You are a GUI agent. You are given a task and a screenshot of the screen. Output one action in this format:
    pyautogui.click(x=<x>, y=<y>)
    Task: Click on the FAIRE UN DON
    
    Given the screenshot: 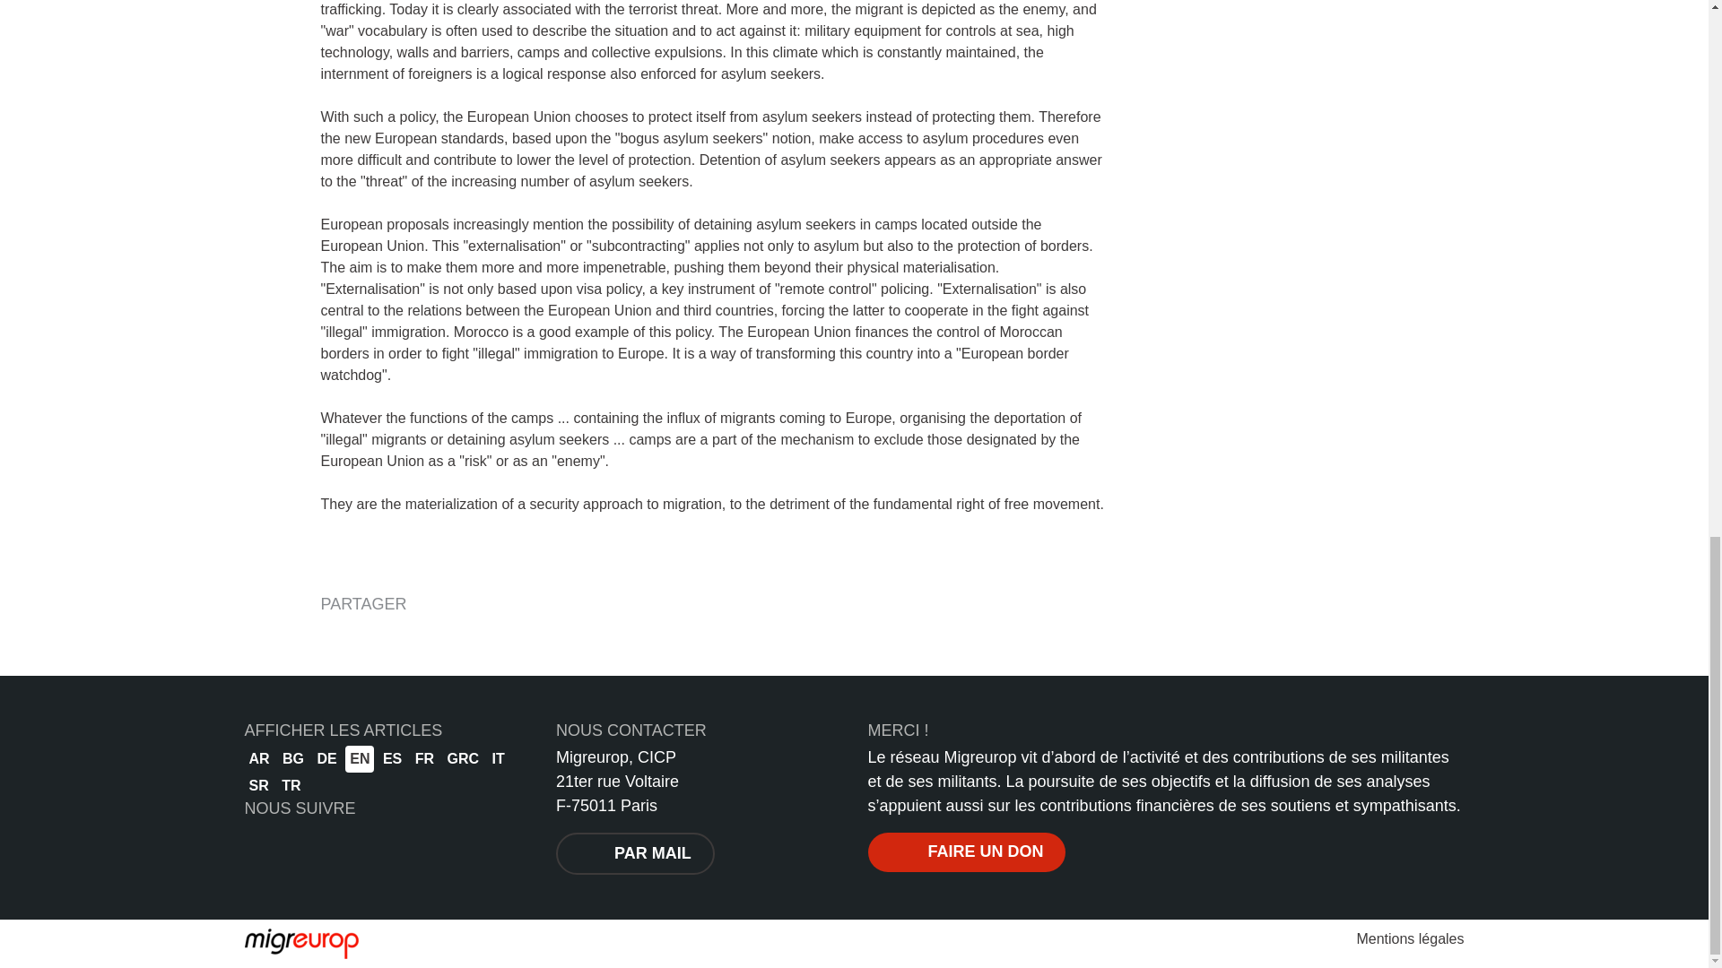 What is the action you would take?
    pyautogui.click(x=967, y=851)
    